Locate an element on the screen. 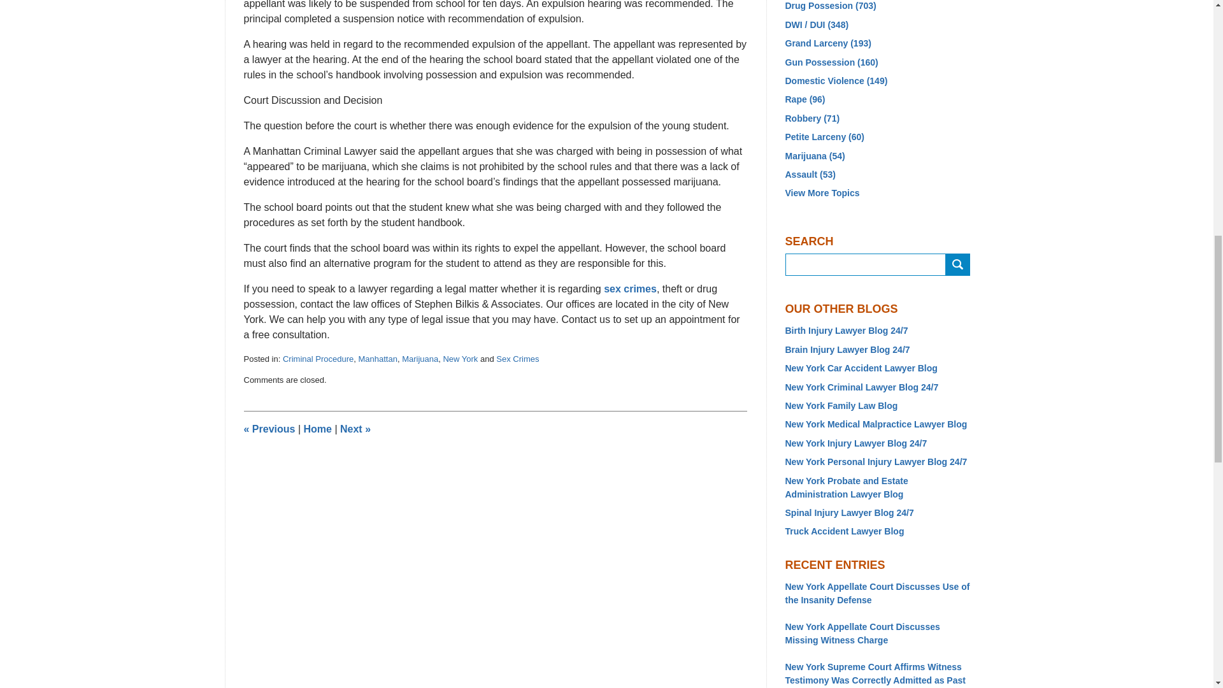 This screenshot has width=1223, height=688. Criminal Procedure is located at coordinates (317, 359).